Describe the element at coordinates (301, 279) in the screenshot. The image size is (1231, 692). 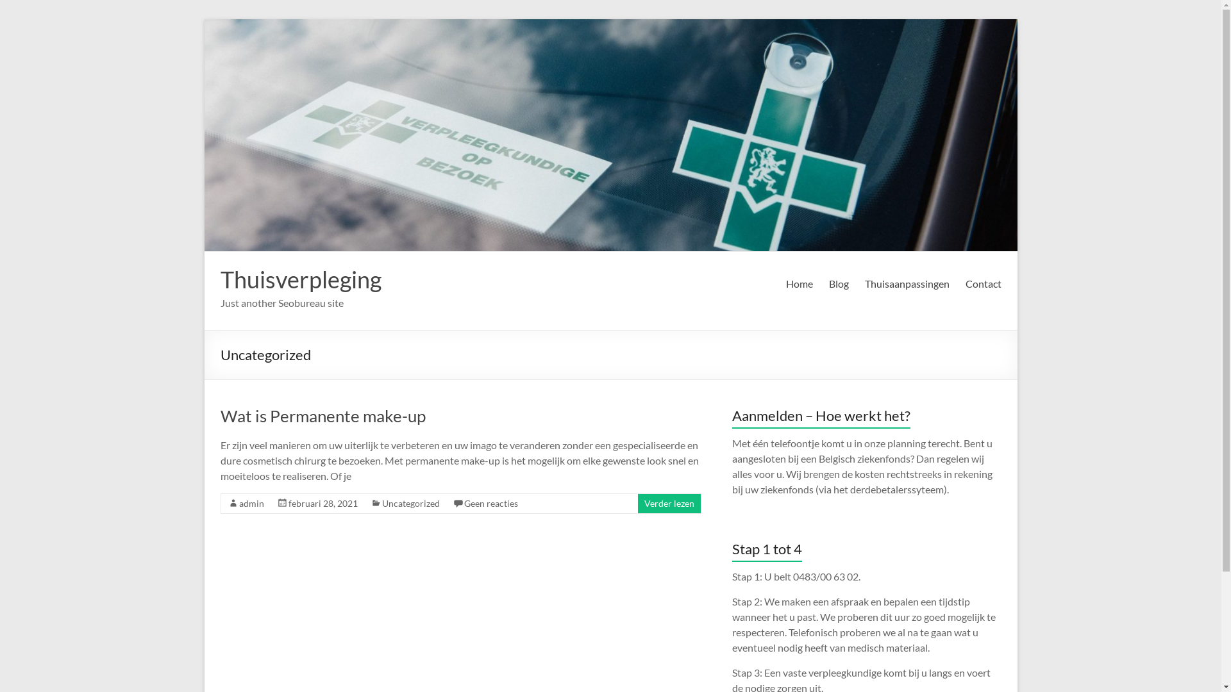
I see `Thuisverpleging` at that location.